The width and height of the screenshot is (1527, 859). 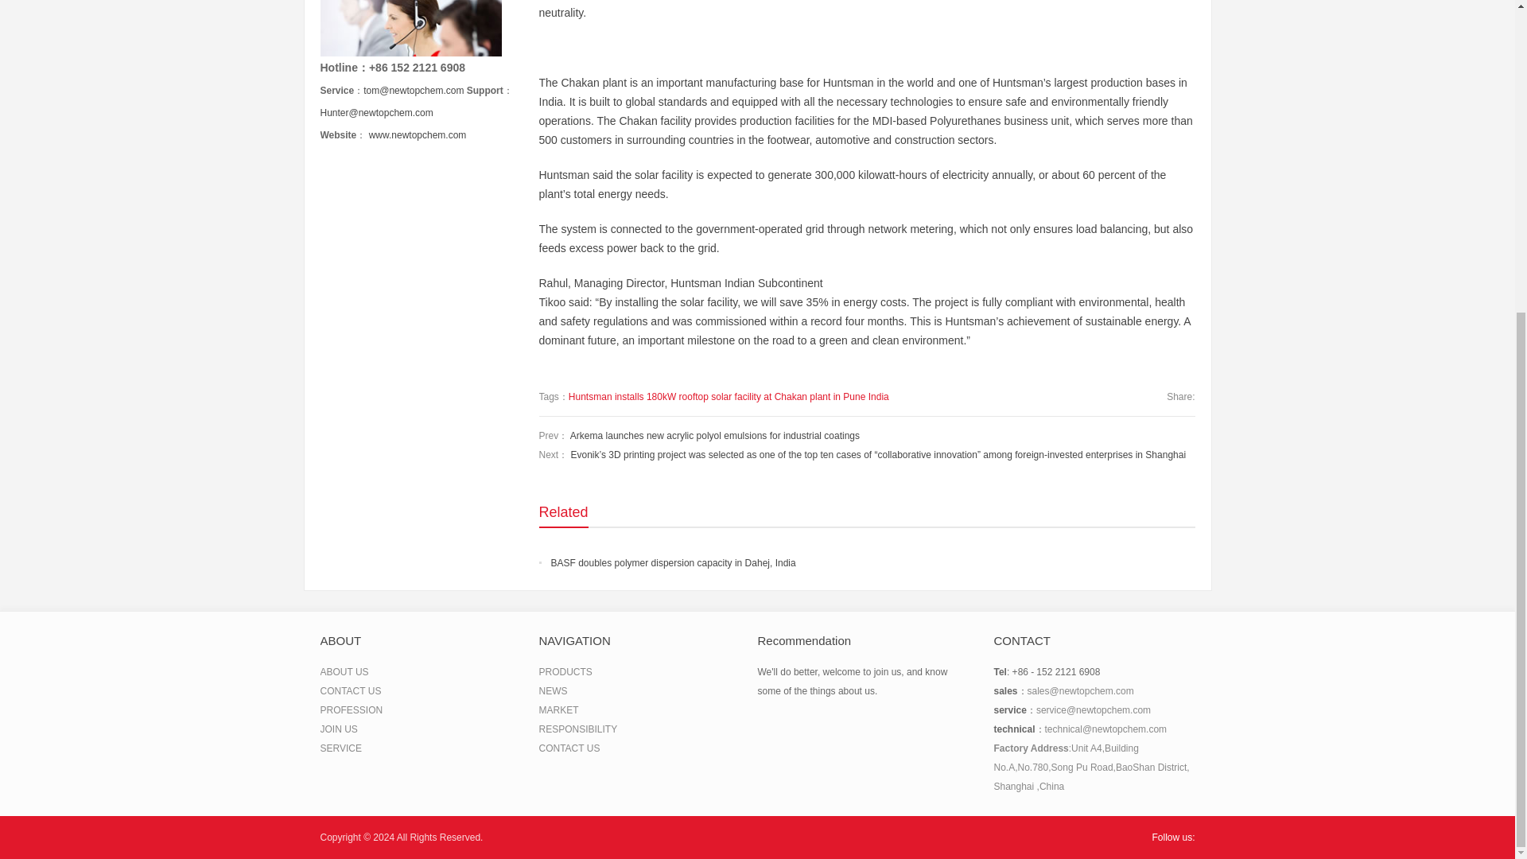 What do you see at coordinates (554, 690) in the screenshot?
I see `NEWS` at bounding box center [554, 690].